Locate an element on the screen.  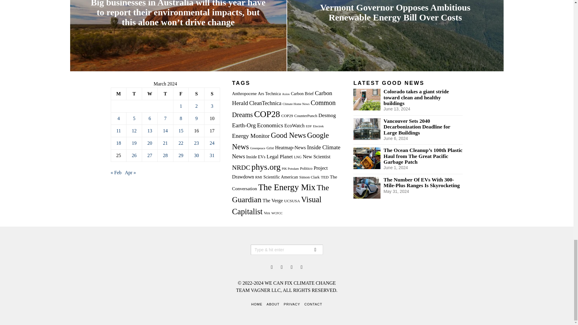
Wednesday is located at coordinates (150, 94).